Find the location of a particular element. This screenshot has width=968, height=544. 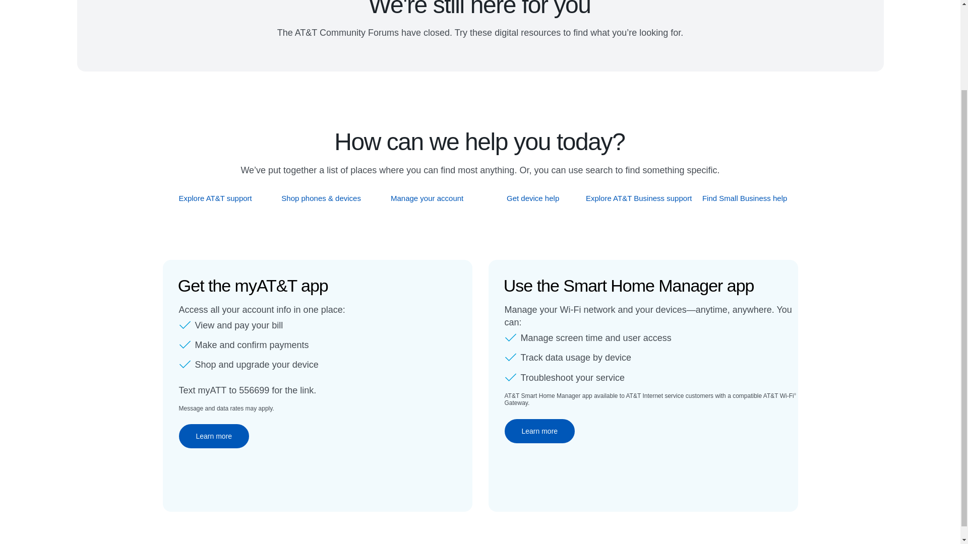

Find Small Business help is located at coordinates (745, 198).